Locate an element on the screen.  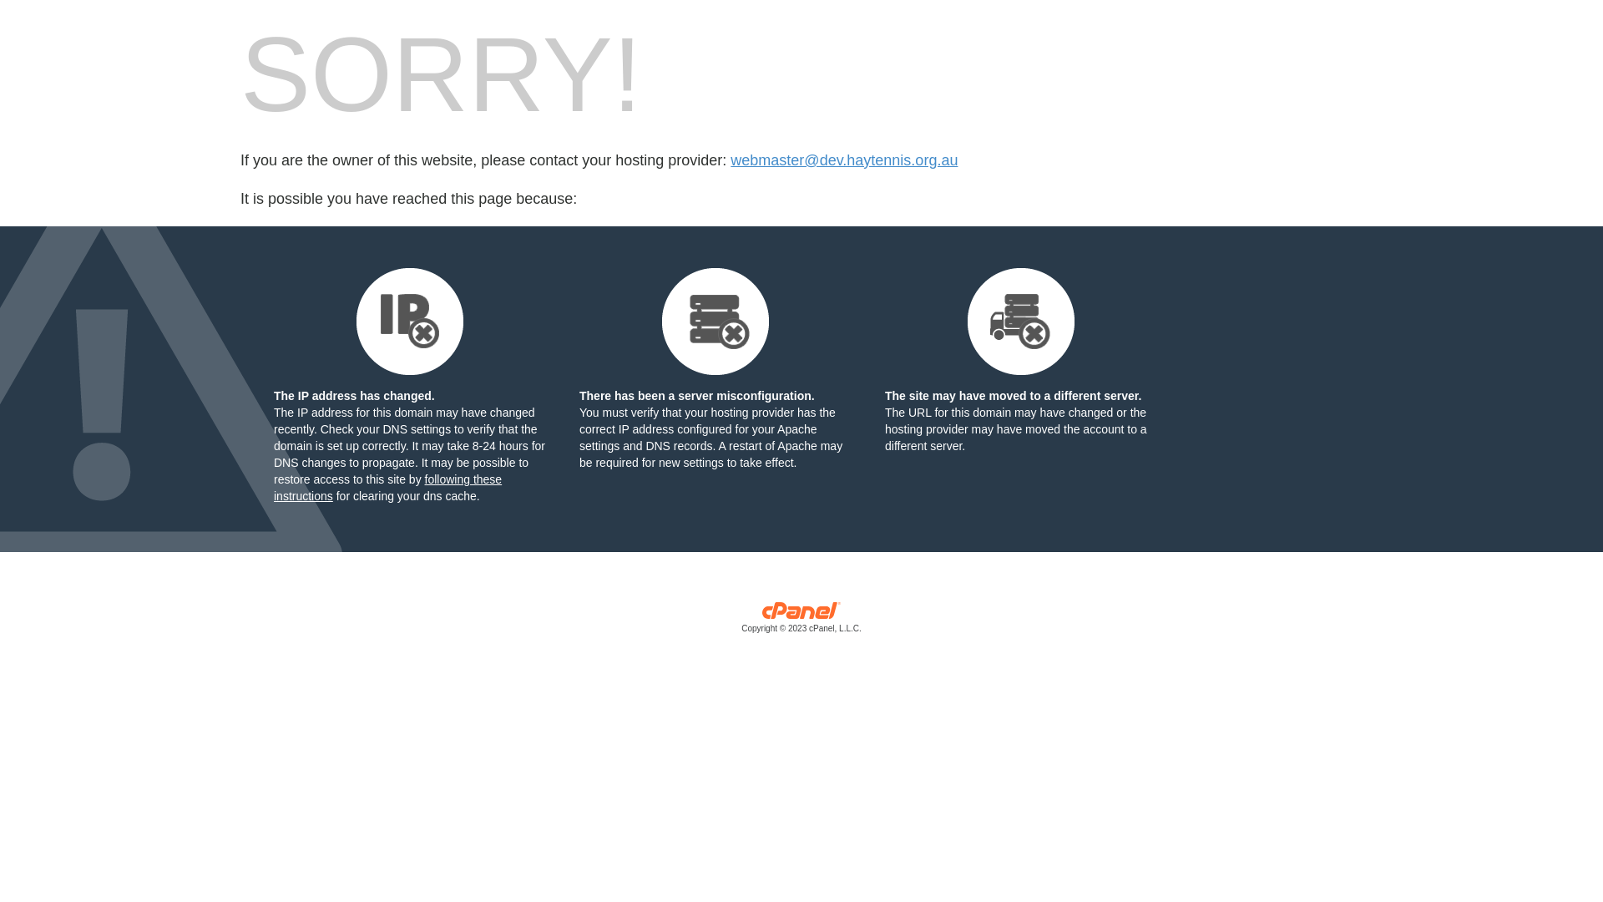
following these instructions is located at coordinates (387, 488).